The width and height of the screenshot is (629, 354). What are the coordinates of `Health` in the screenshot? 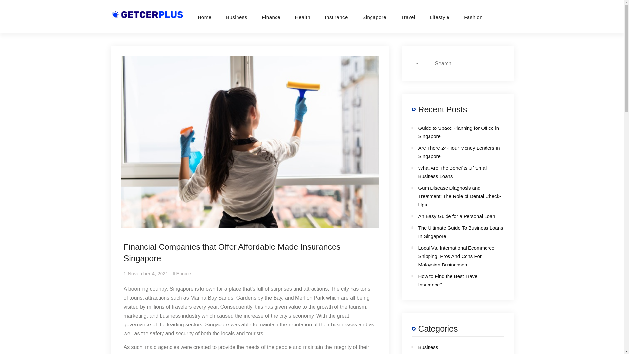 It's located at (303, 17).